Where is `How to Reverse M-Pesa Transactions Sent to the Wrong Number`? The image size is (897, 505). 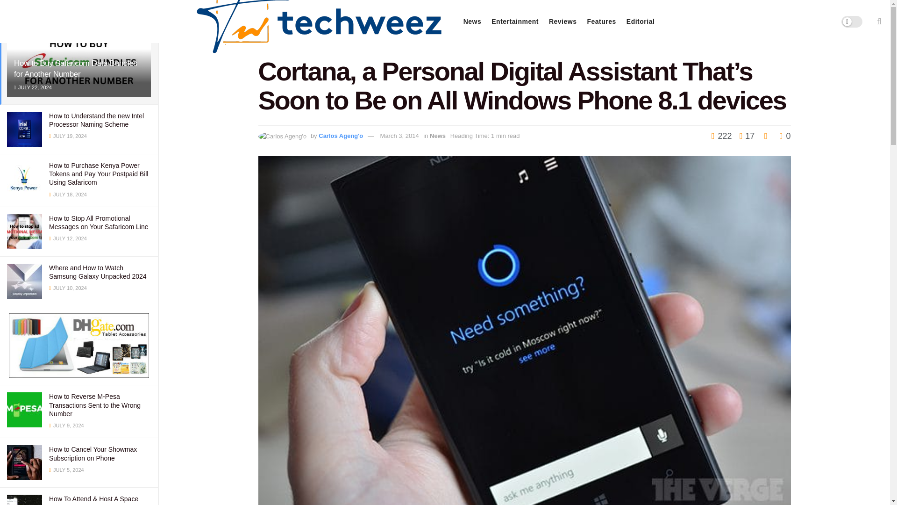 How to Reverse M-Pesa Transactions Sent to the Wrong Number is located at coordinates (95, 405).